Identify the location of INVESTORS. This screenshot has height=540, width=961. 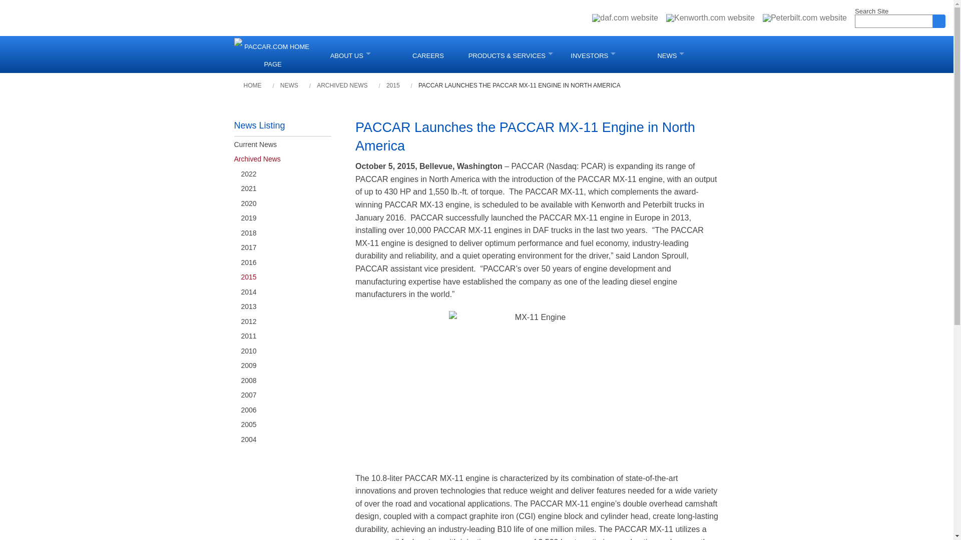
(593, 54).